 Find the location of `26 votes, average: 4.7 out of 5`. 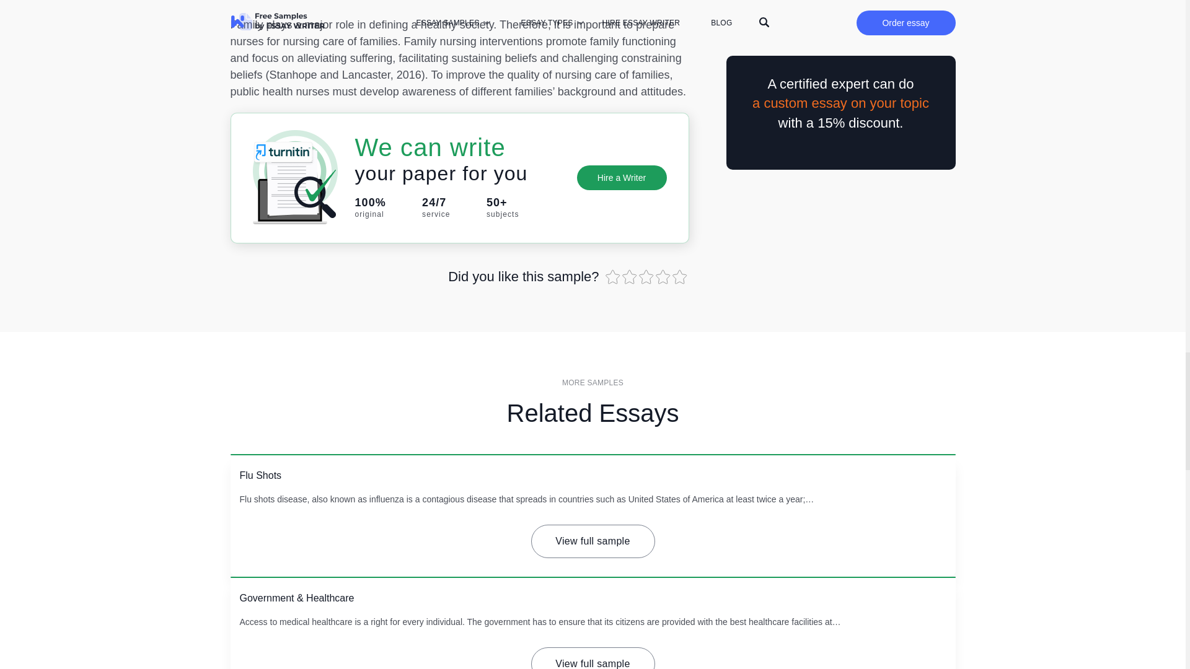

26 votes, average: 4.7 out of 5 is located at coordinates (612, 277).